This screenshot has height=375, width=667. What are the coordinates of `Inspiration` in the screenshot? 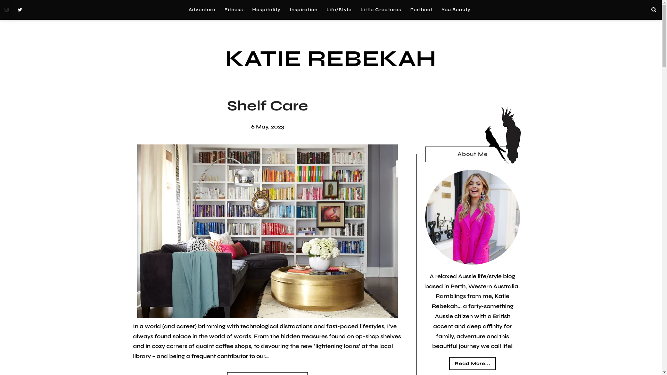 It's located at (303, 10).